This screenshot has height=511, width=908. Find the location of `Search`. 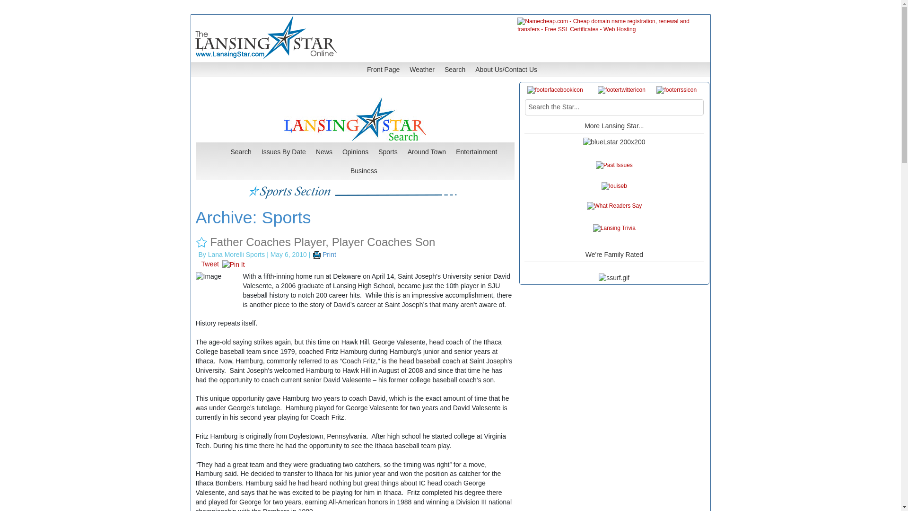

Search is located at coordinates (455, 69).